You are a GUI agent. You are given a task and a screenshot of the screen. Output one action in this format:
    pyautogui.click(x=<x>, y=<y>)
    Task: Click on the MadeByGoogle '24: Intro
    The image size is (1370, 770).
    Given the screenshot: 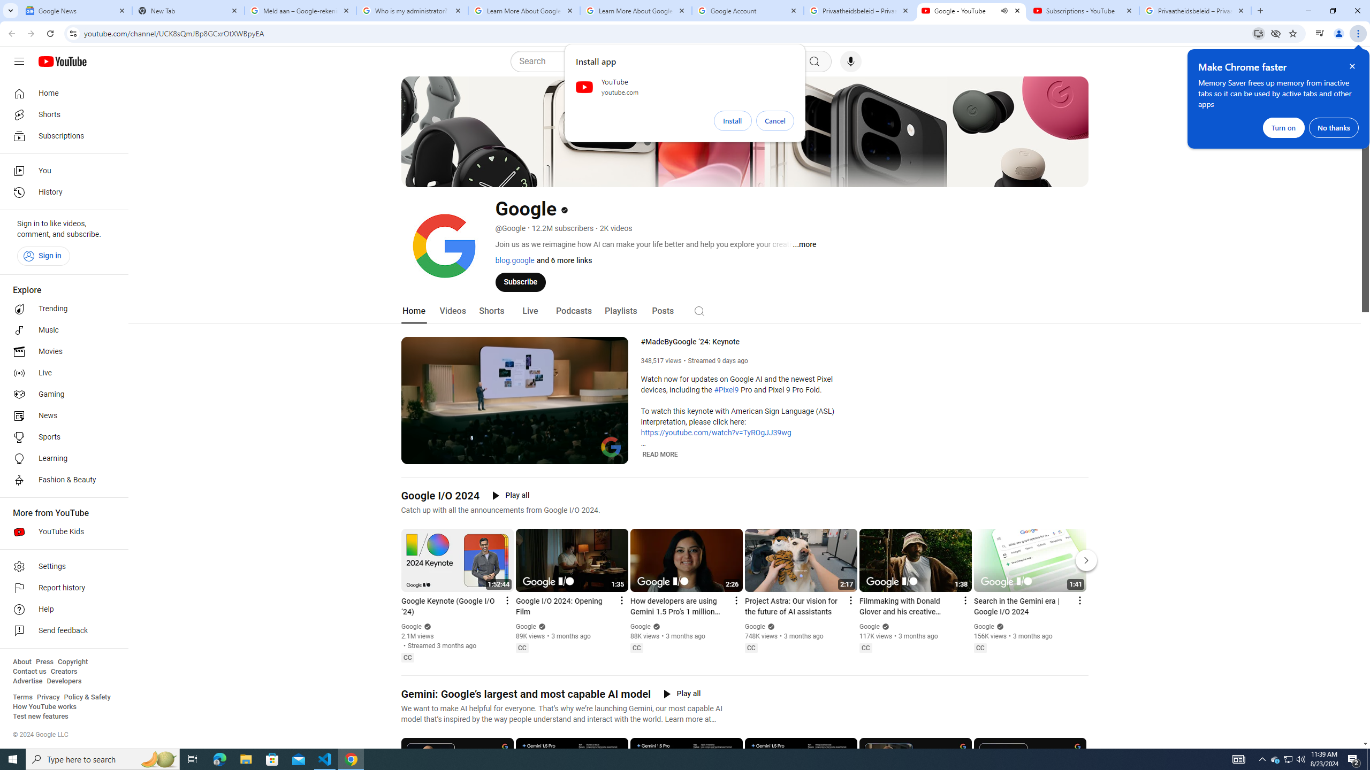 What is the action you would take?
    pyautogui.click(x=528, y=455)
    